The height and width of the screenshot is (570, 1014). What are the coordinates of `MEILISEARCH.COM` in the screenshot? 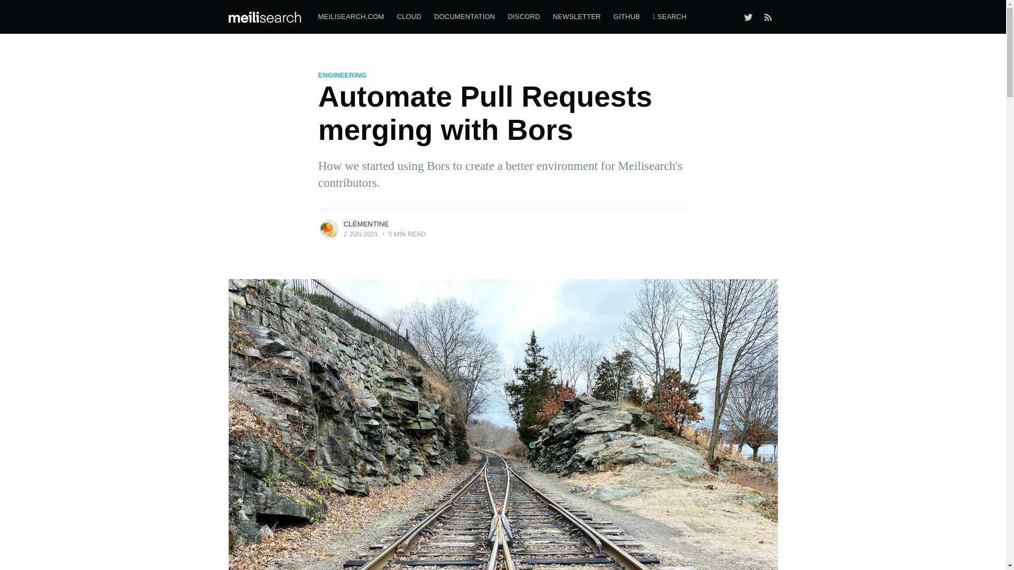 It's located at (351, 17).